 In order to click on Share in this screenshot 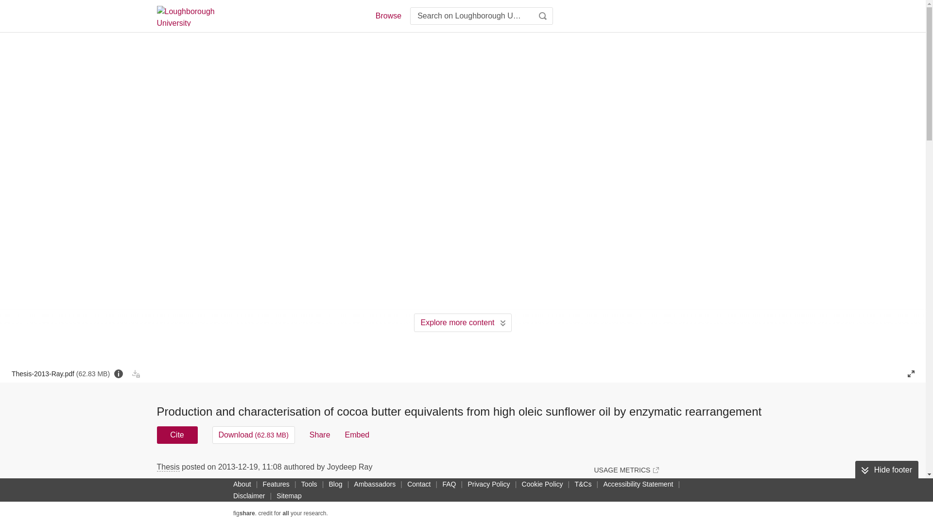, I will do `click(320, 435)`.